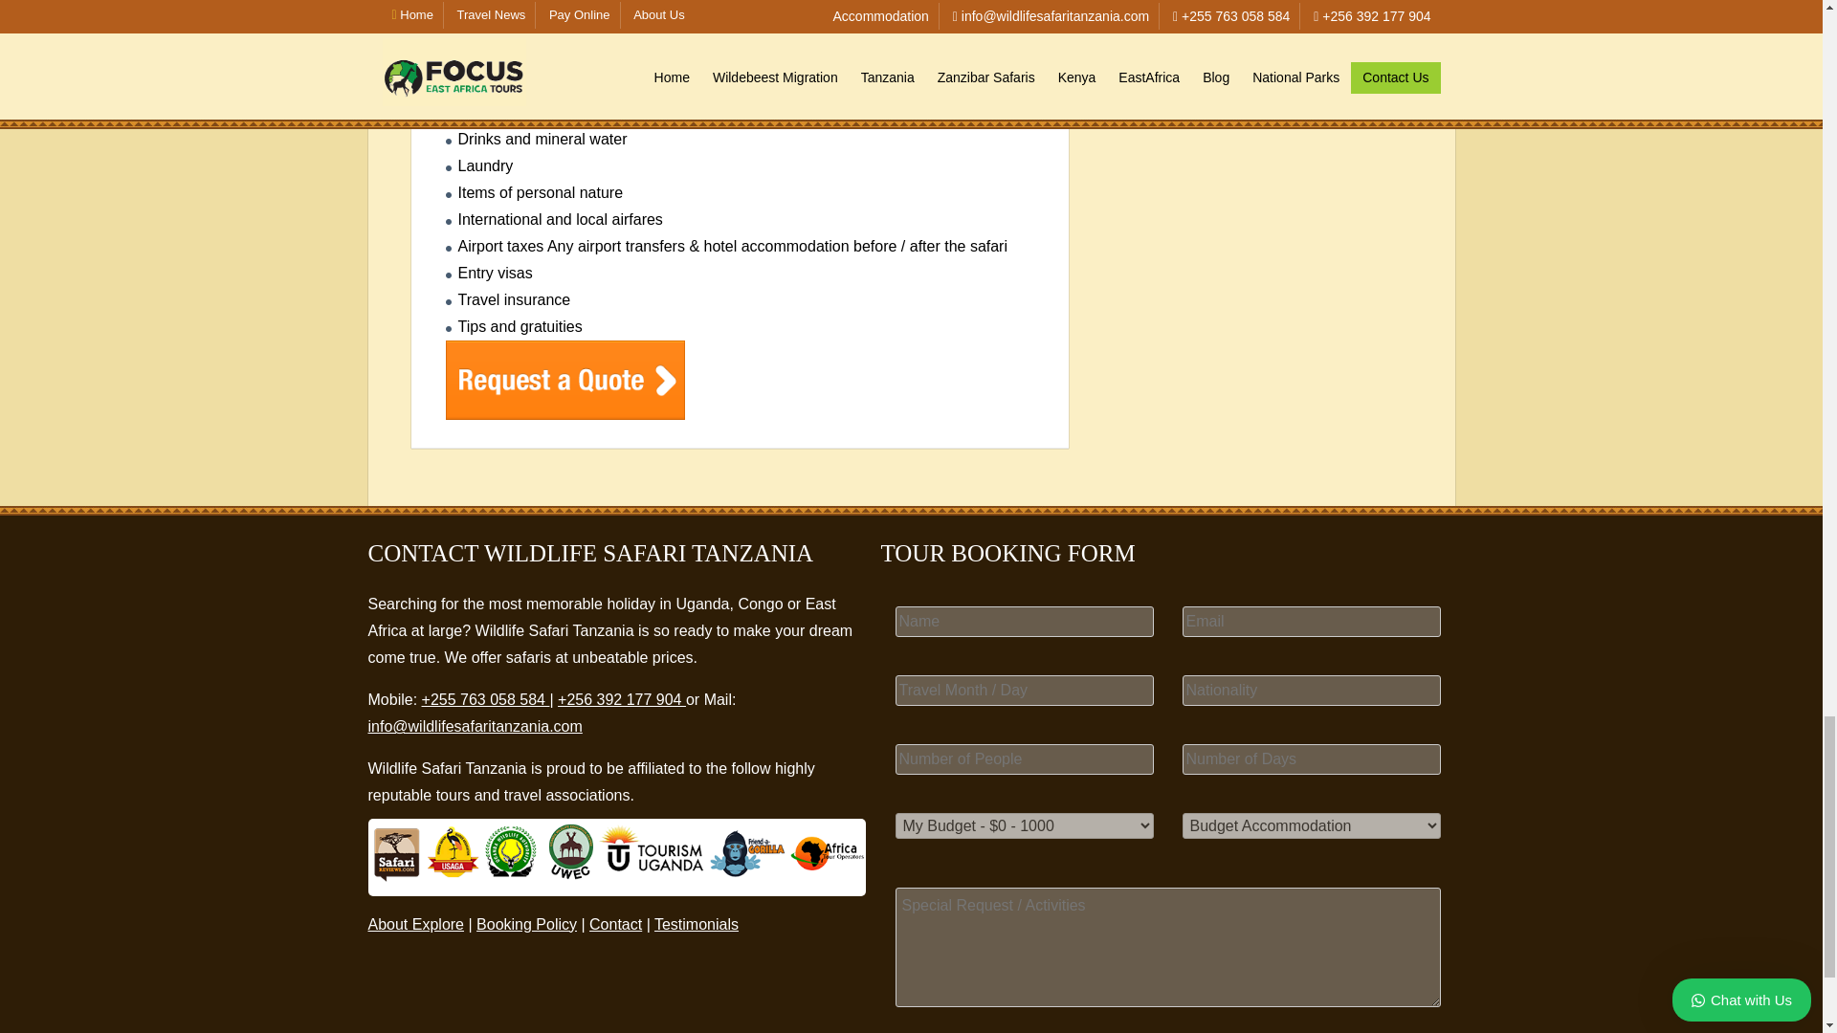 This screenshot has height=1033, width=1837. Describe the element at coordinates (615, 924) in the screenshot. I see `Contact` at that location.